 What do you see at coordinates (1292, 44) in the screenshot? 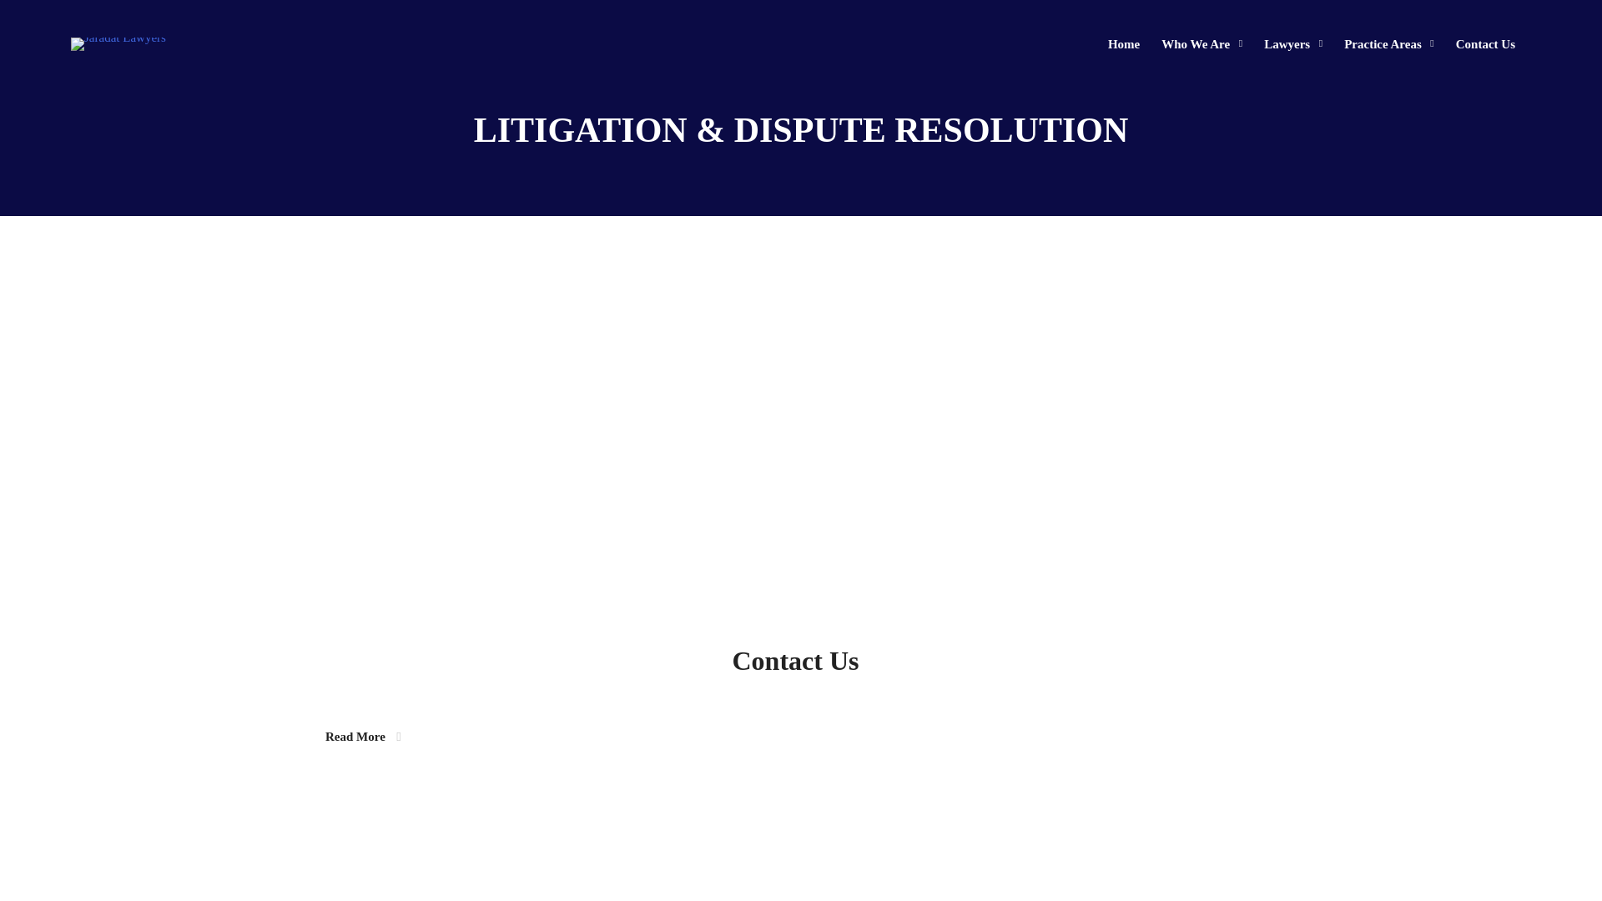
I see `Lawyers` at bounding box center [1292, 44].